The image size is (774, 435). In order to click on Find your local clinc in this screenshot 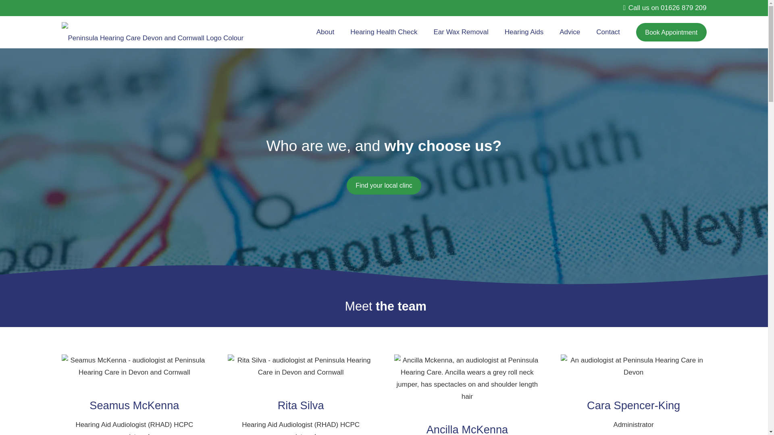, I will do `click(384, 185)`.